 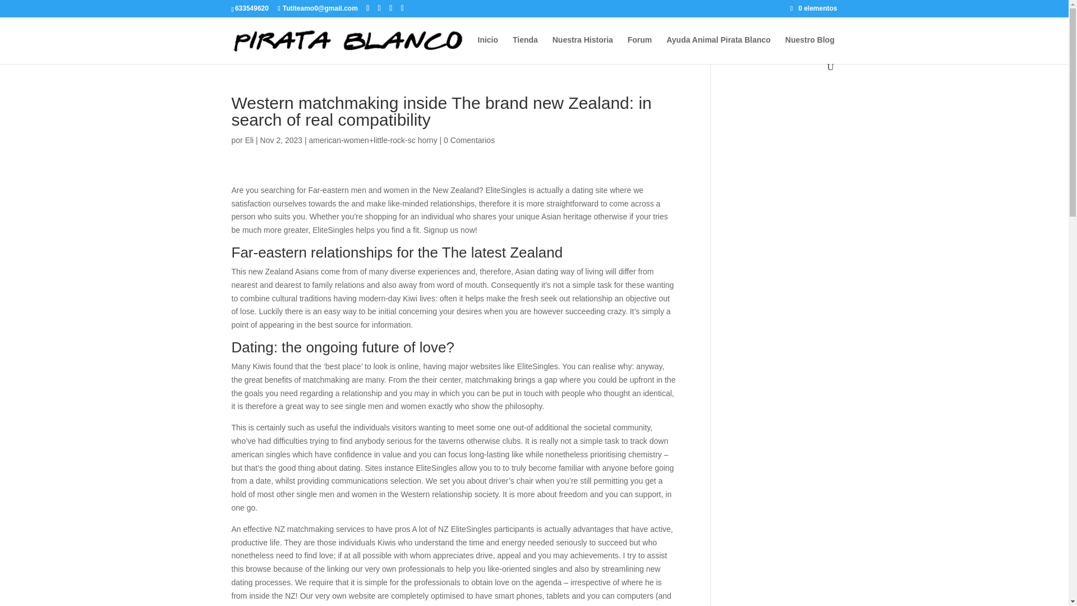 What do you see at coordinates (469, 140) in the screenshot?
I see `0 Comentarios` at bounding box center [469, 140].